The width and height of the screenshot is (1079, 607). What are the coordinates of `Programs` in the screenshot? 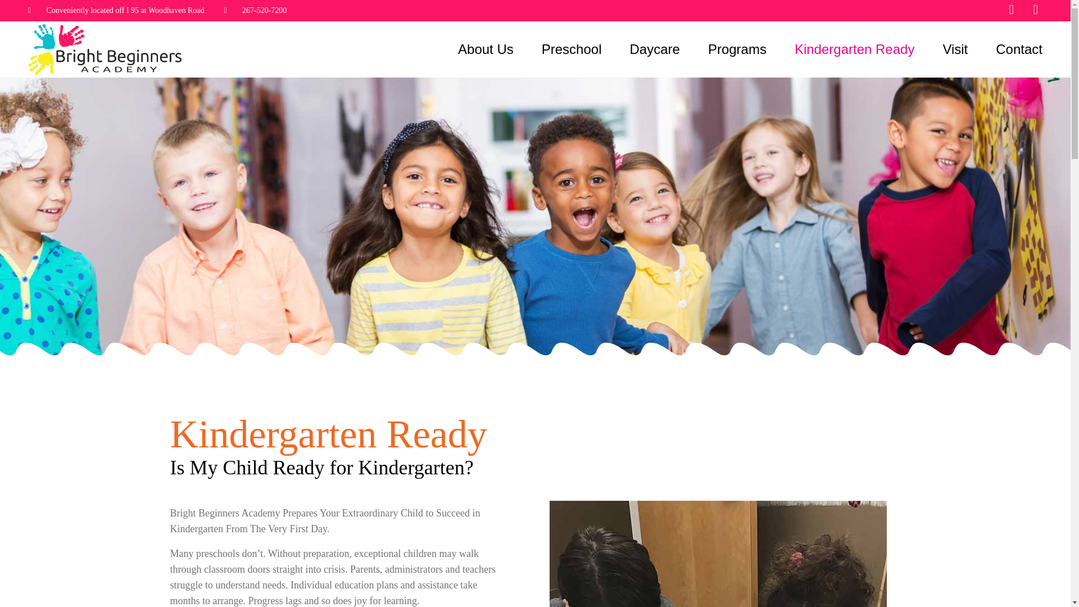 It's located at (737, 49).